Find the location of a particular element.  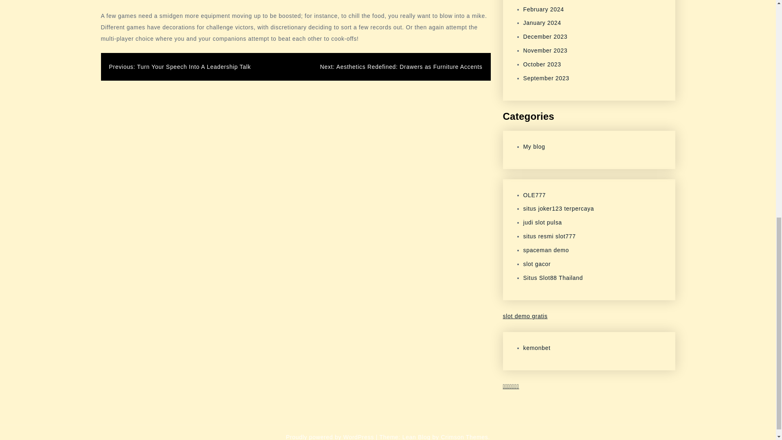

My blog is located at coordinates (534, 147).